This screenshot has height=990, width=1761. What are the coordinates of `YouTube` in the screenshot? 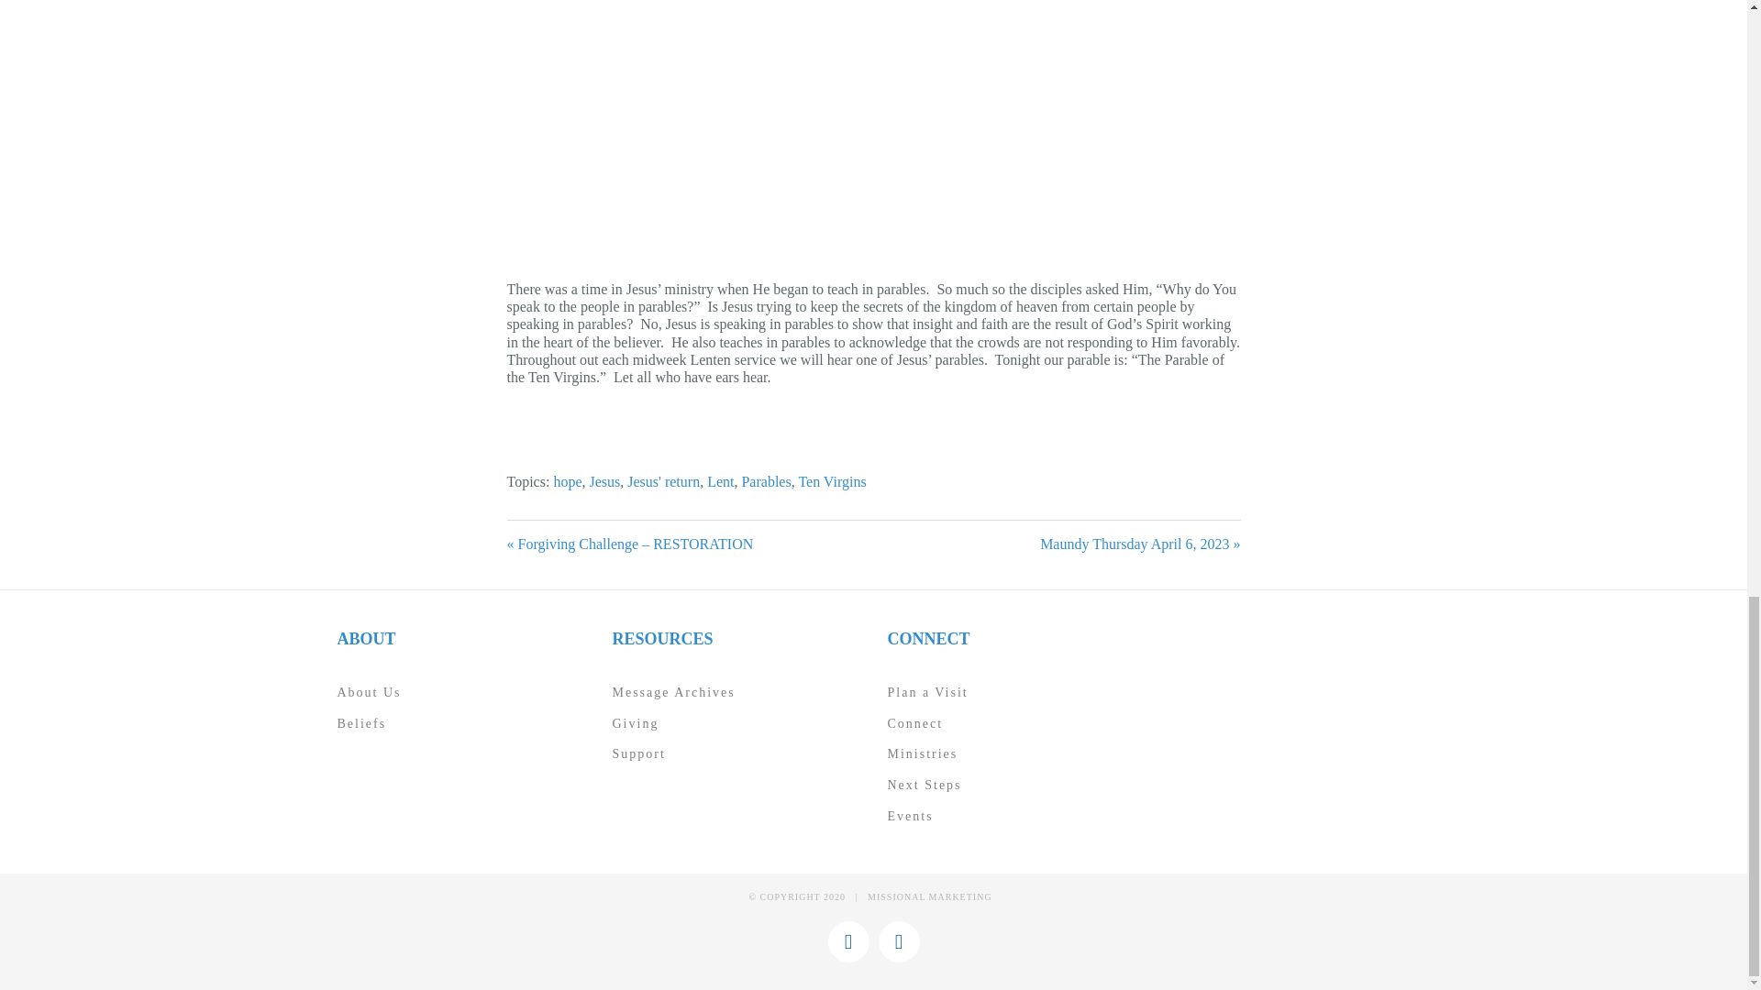 It's located at (847, 941).